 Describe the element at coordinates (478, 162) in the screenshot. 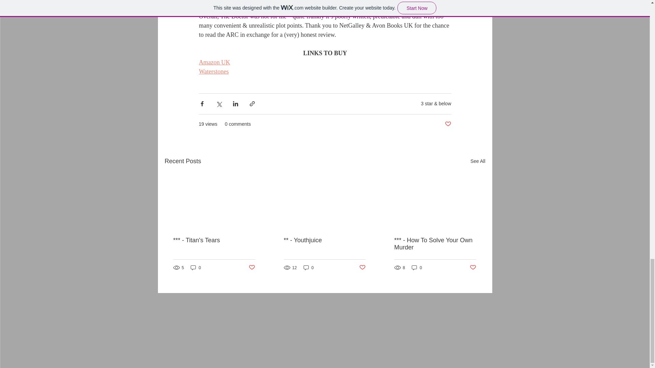

I see `See All` at that location.